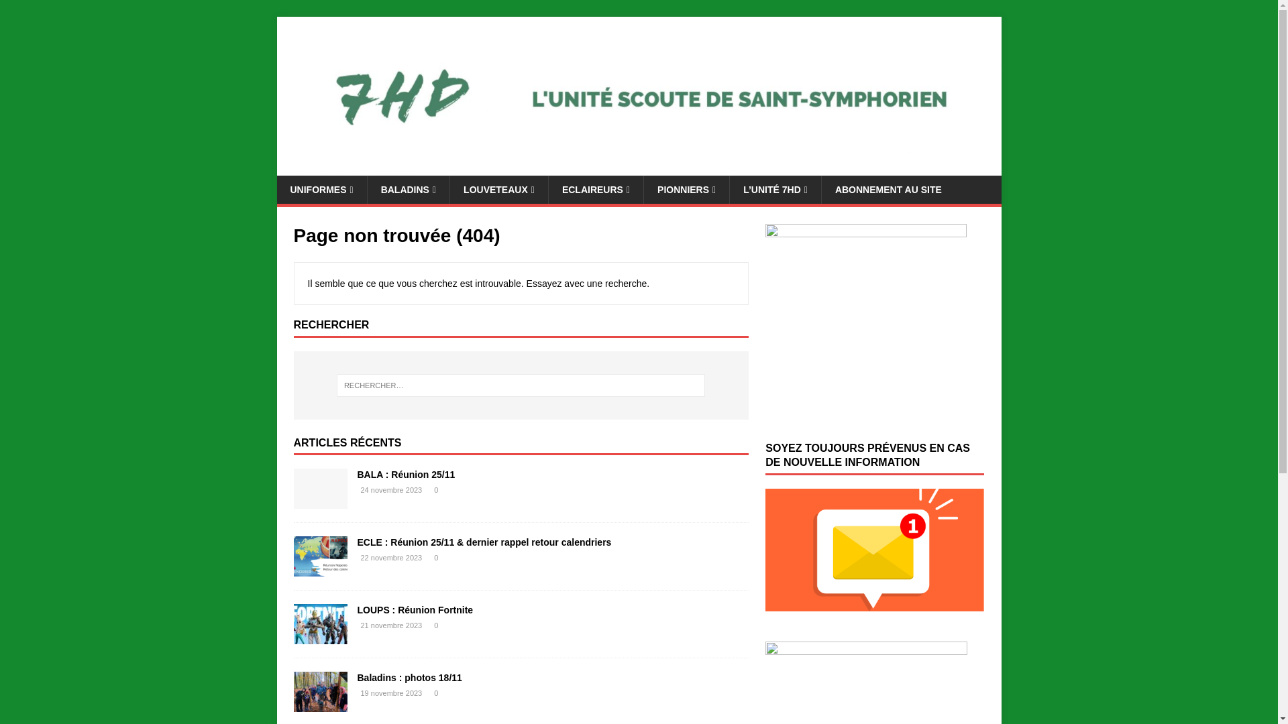  What do you see at coordinates (888, 190) in the screenshot?
I see `ABONNEMENT AU SITE` at bounding box center [888, 190].